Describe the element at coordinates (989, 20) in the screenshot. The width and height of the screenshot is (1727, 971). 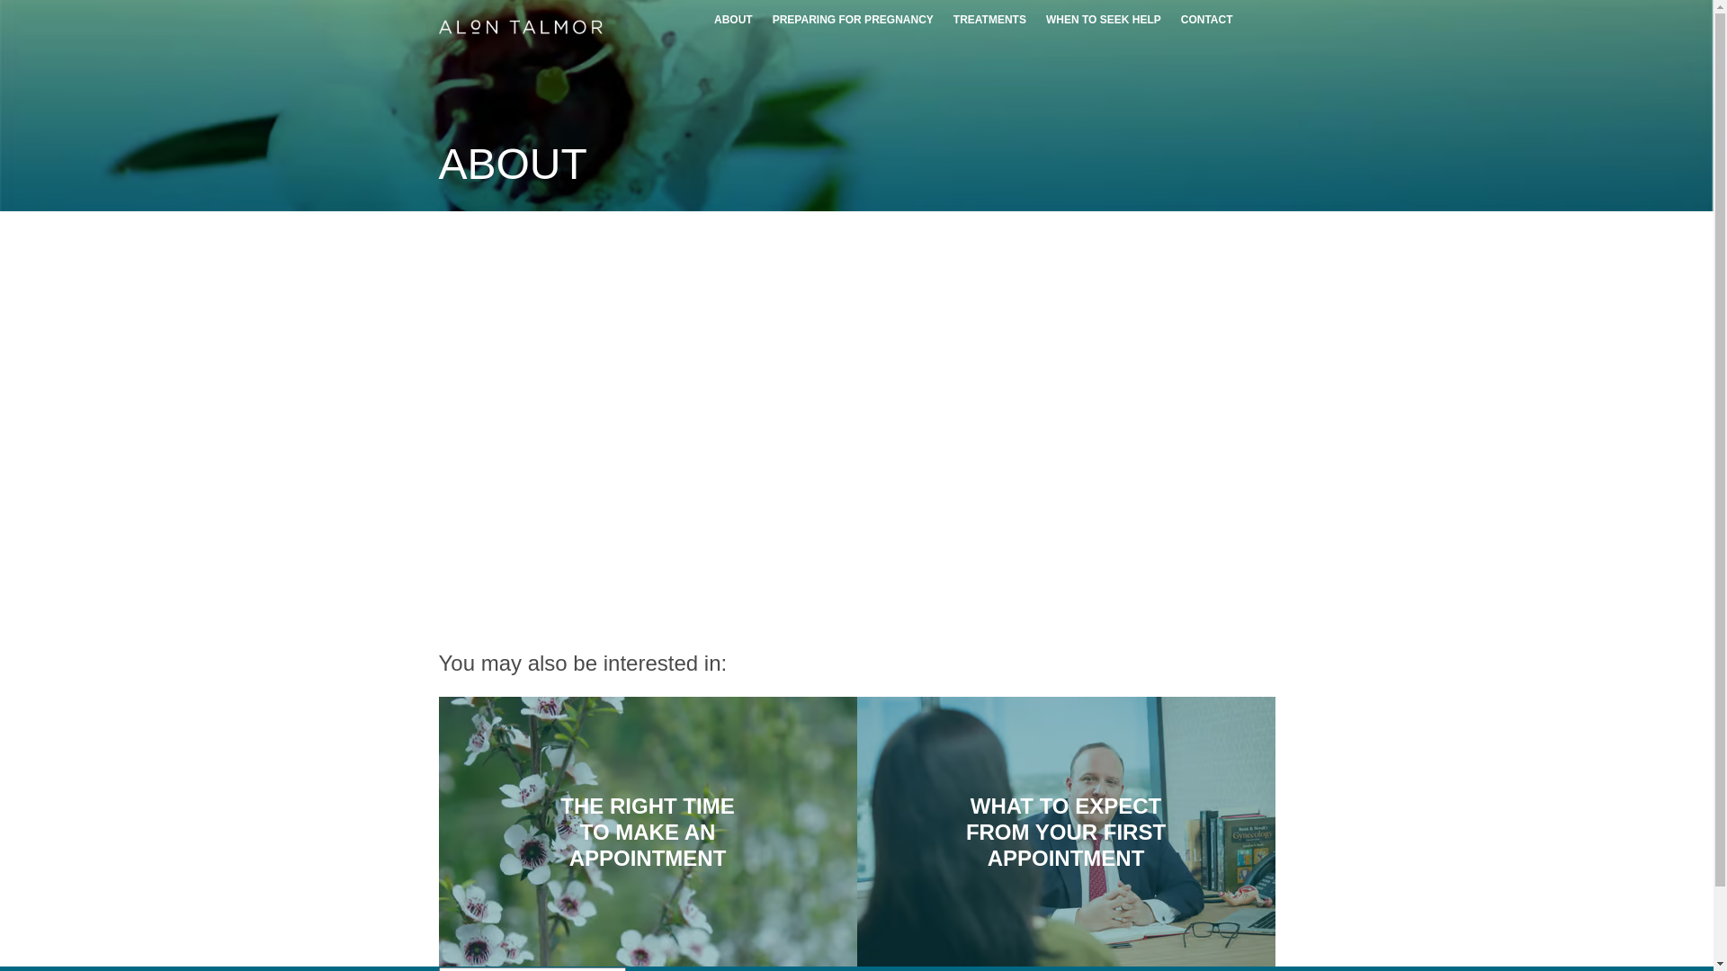
I see `TREATMENTS` at that location.